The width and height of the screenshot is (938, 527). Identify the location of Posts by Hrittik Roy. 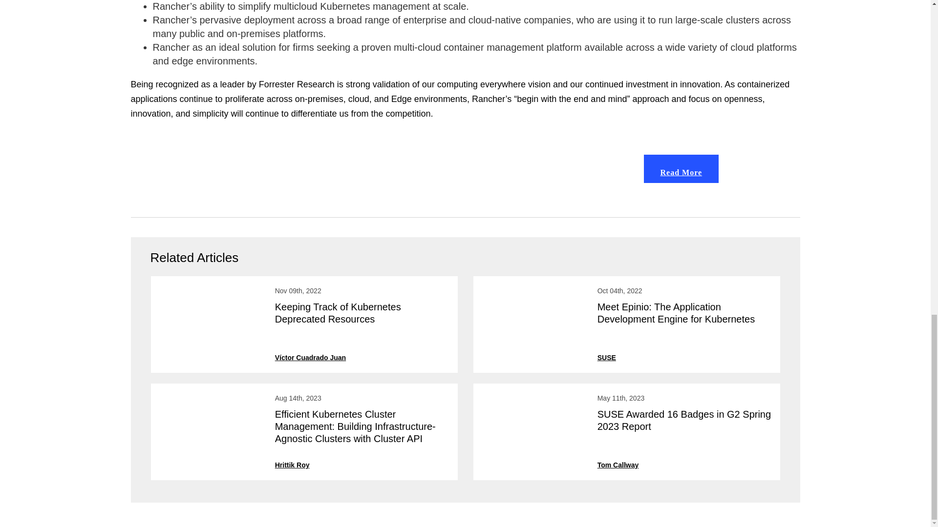
(292, 466).